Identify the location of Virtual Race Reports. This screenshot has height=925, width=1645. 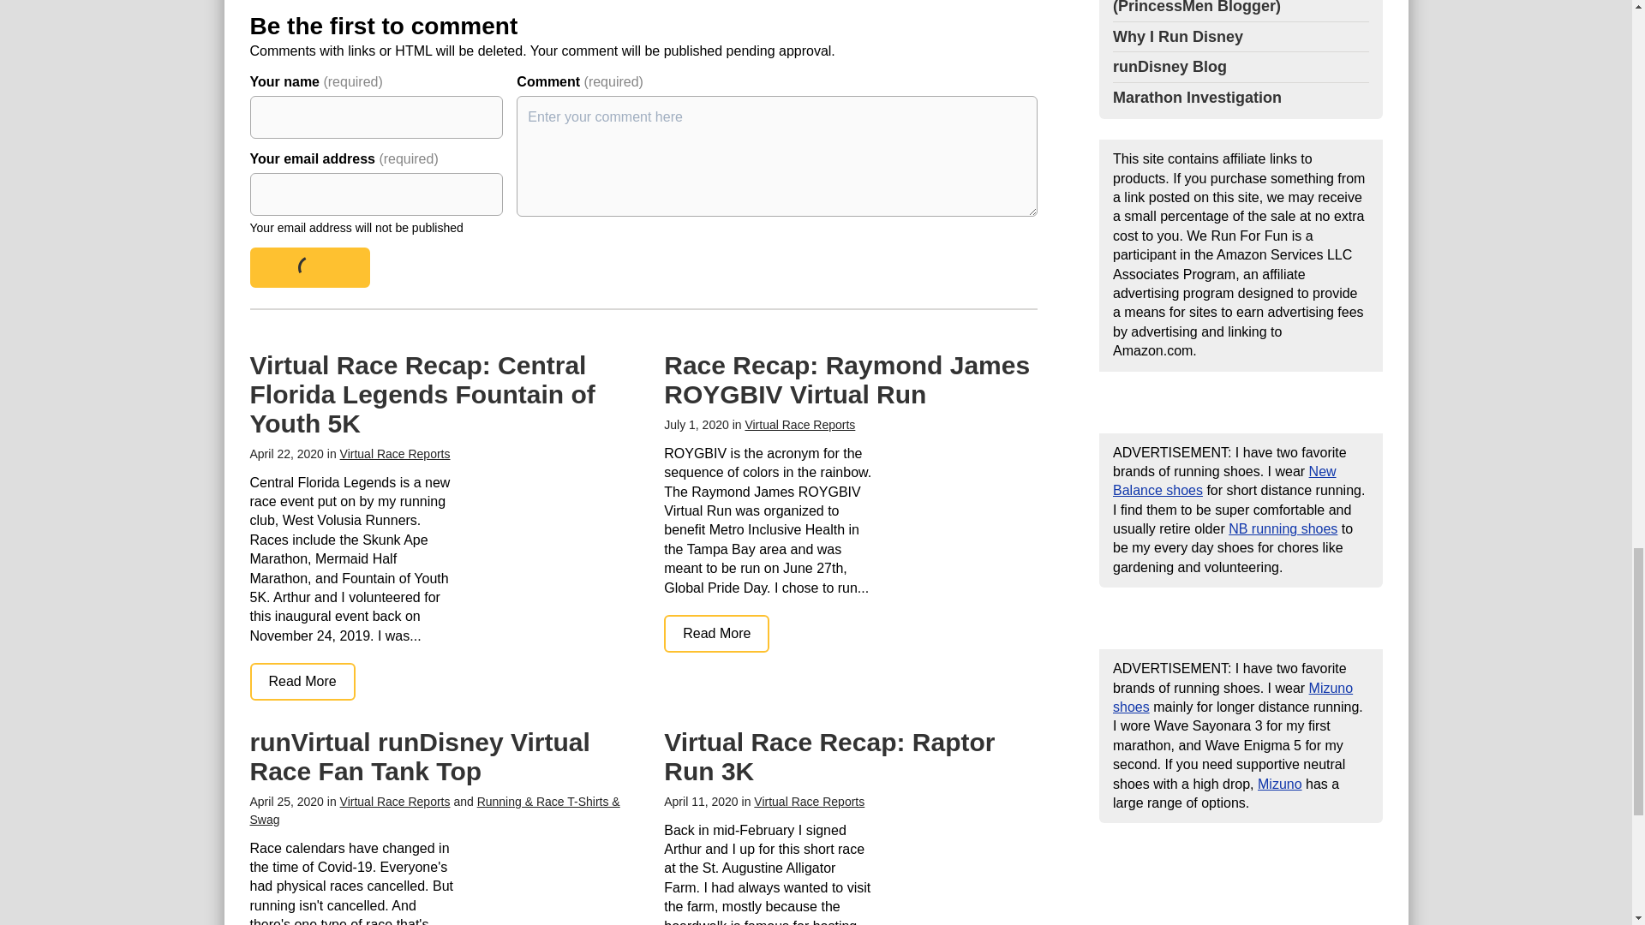
(800, 425).